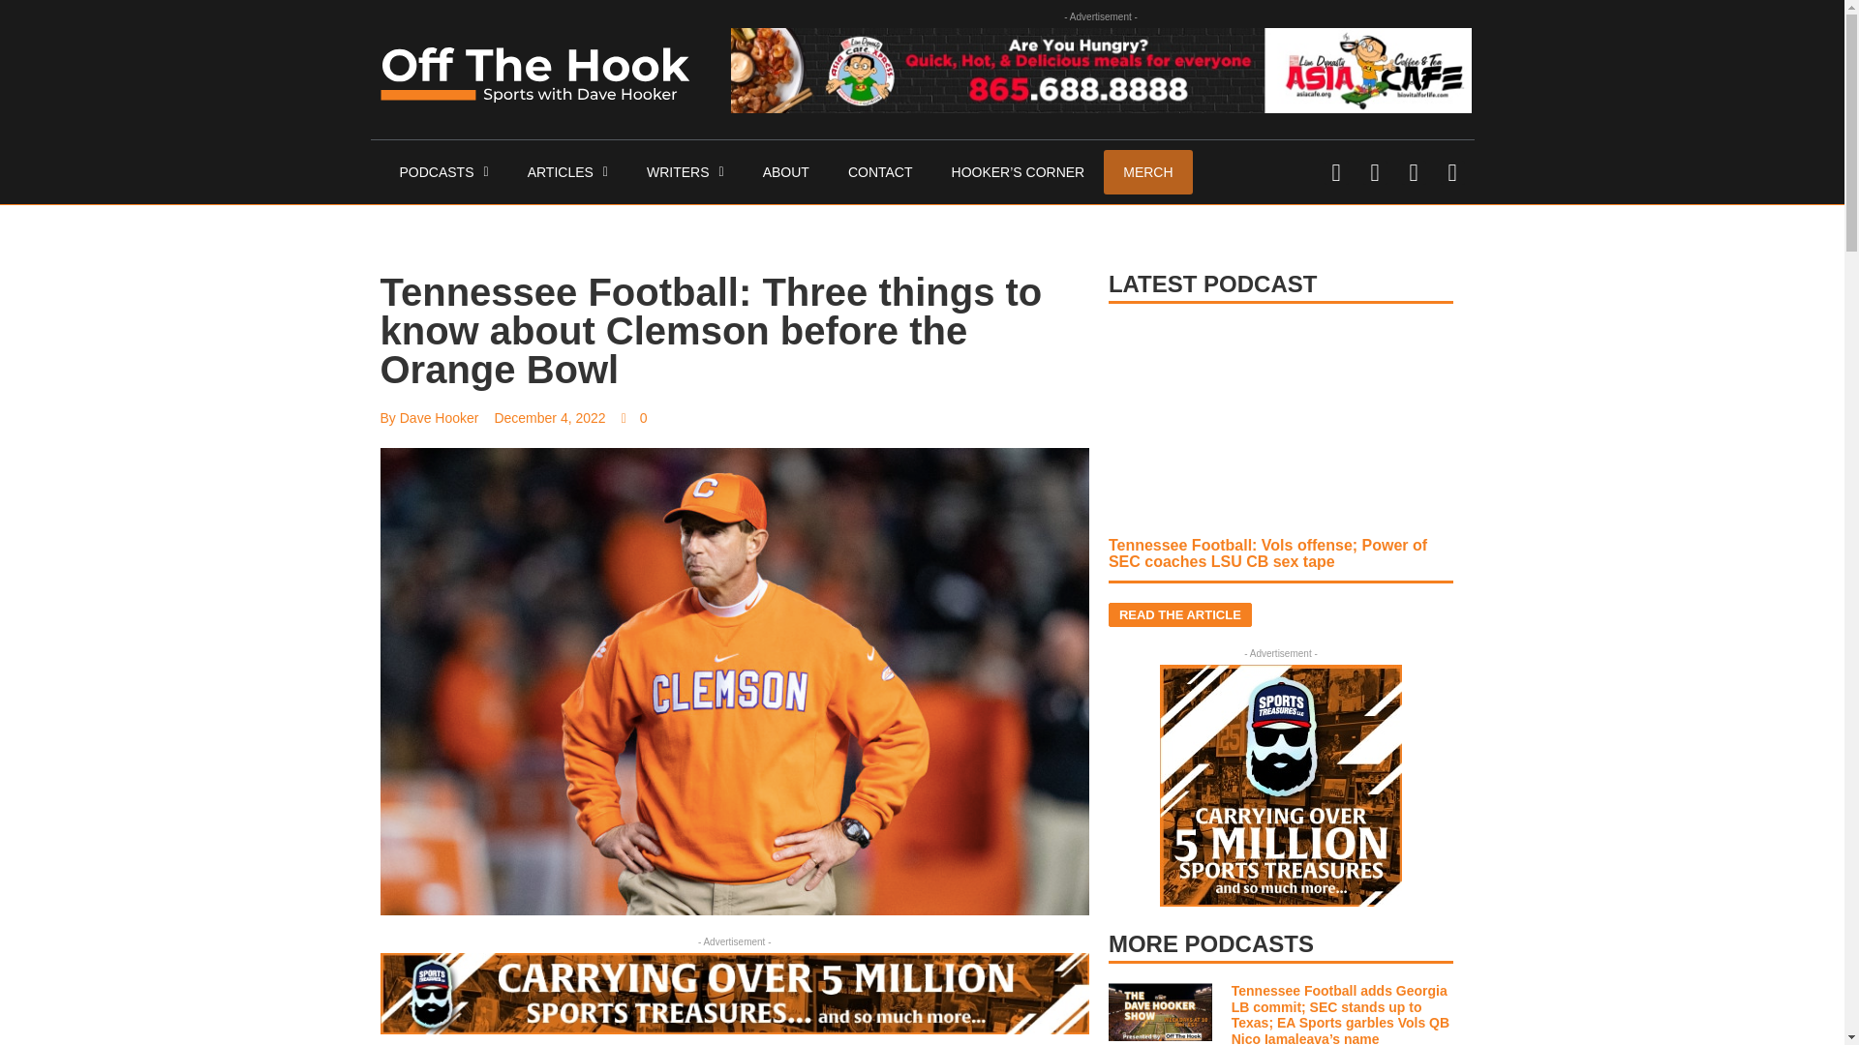 This screenshot has height=1045, width=1859. What do you see at coordinates (881, 172) in the screenshot?
I see `CONTACT` at bounding box center [881, 172].